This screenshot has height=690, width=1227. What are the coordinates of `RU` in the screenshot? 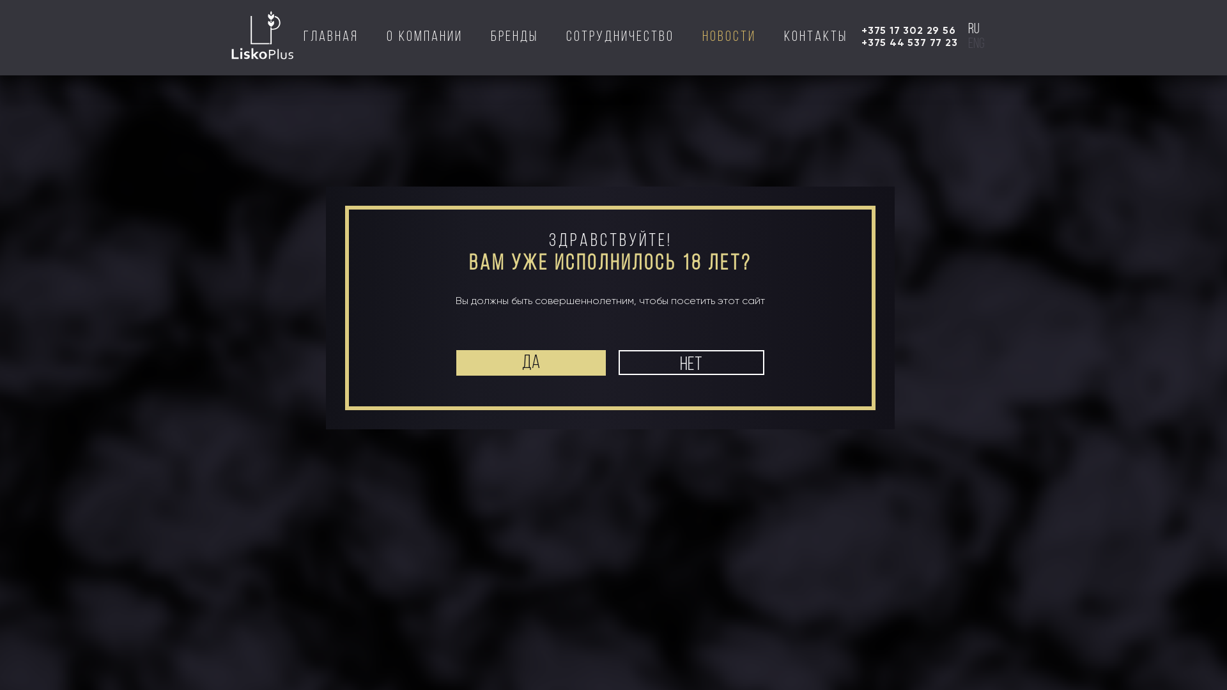 It's located at (974, 29).